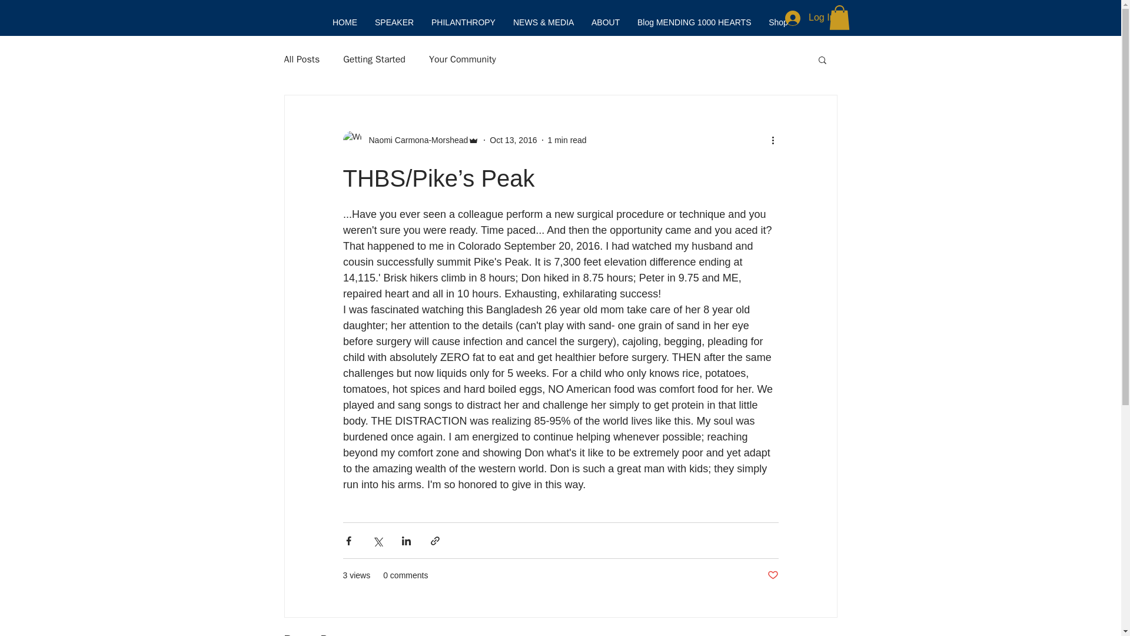 This screenshot has height=636, width=1130. Describe the element at coordinates (778, 21) in the screenshot. I see `Shop` at that location.